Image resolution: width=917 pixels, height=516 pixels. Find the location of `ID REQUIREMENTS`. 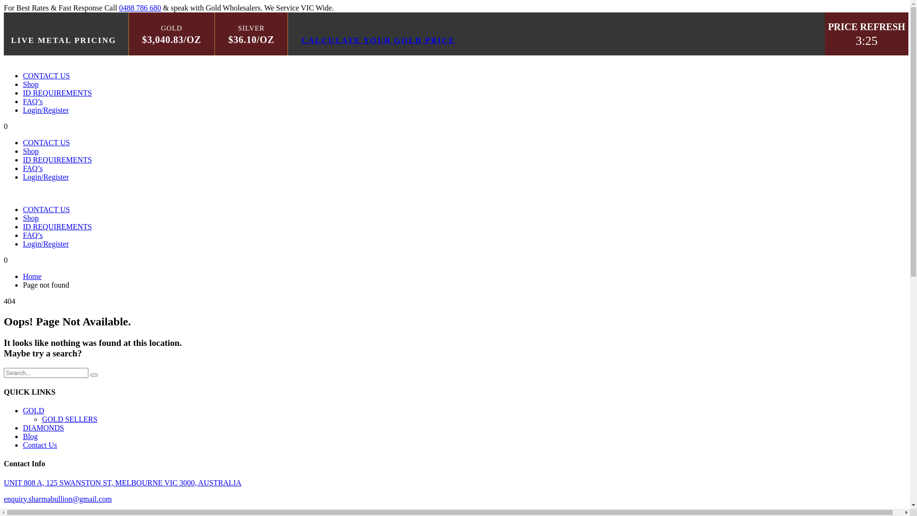

ID REQUIREMENTS is located at coordinates (57, 160).